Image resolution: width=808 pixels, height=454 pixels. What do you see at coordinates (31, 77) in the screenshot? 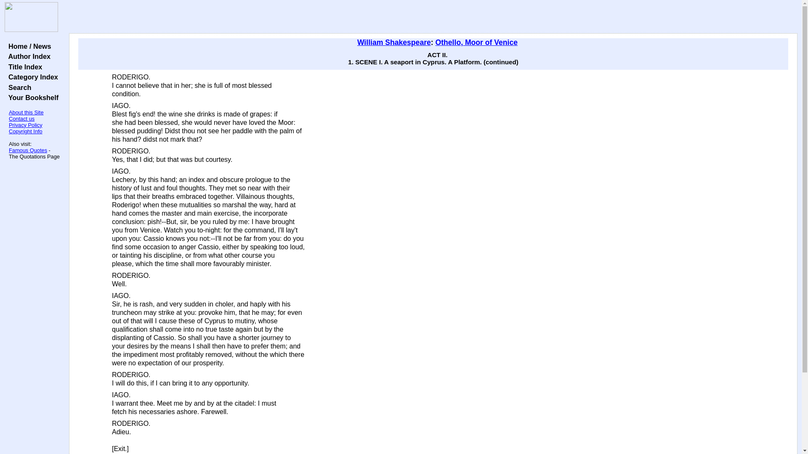
I see `  Category Index` at bounding box center [31, 77].